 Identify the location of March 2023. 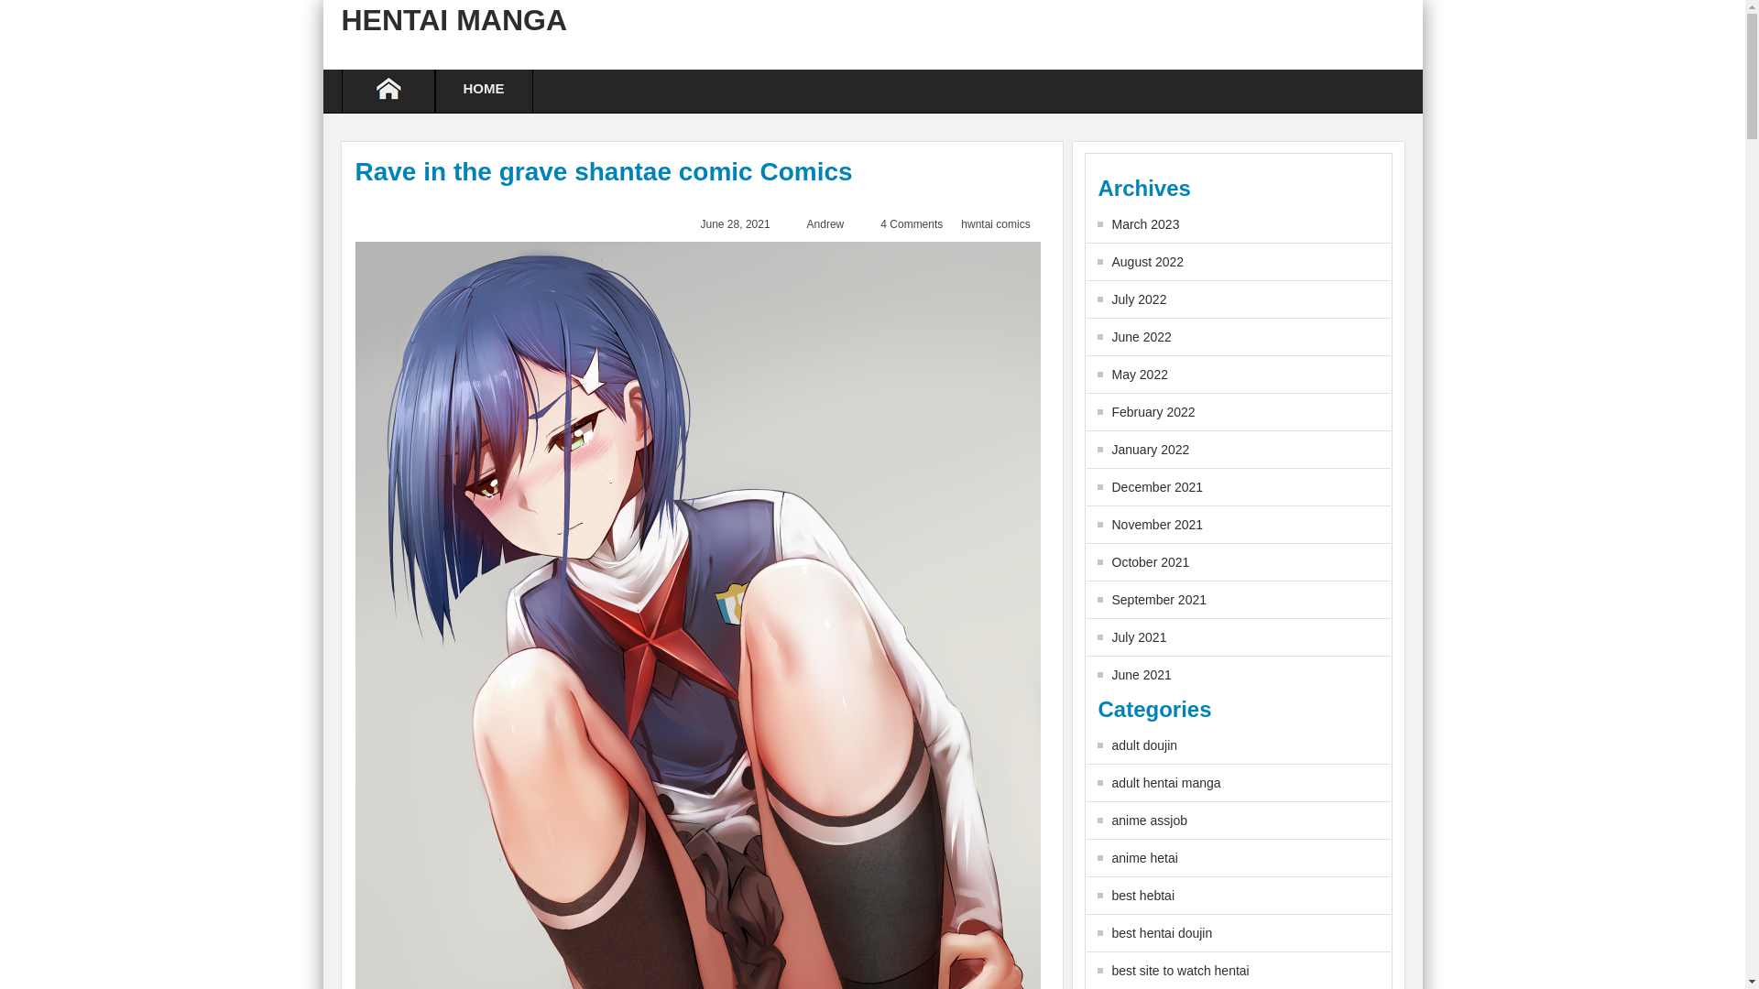
(1139, 223).